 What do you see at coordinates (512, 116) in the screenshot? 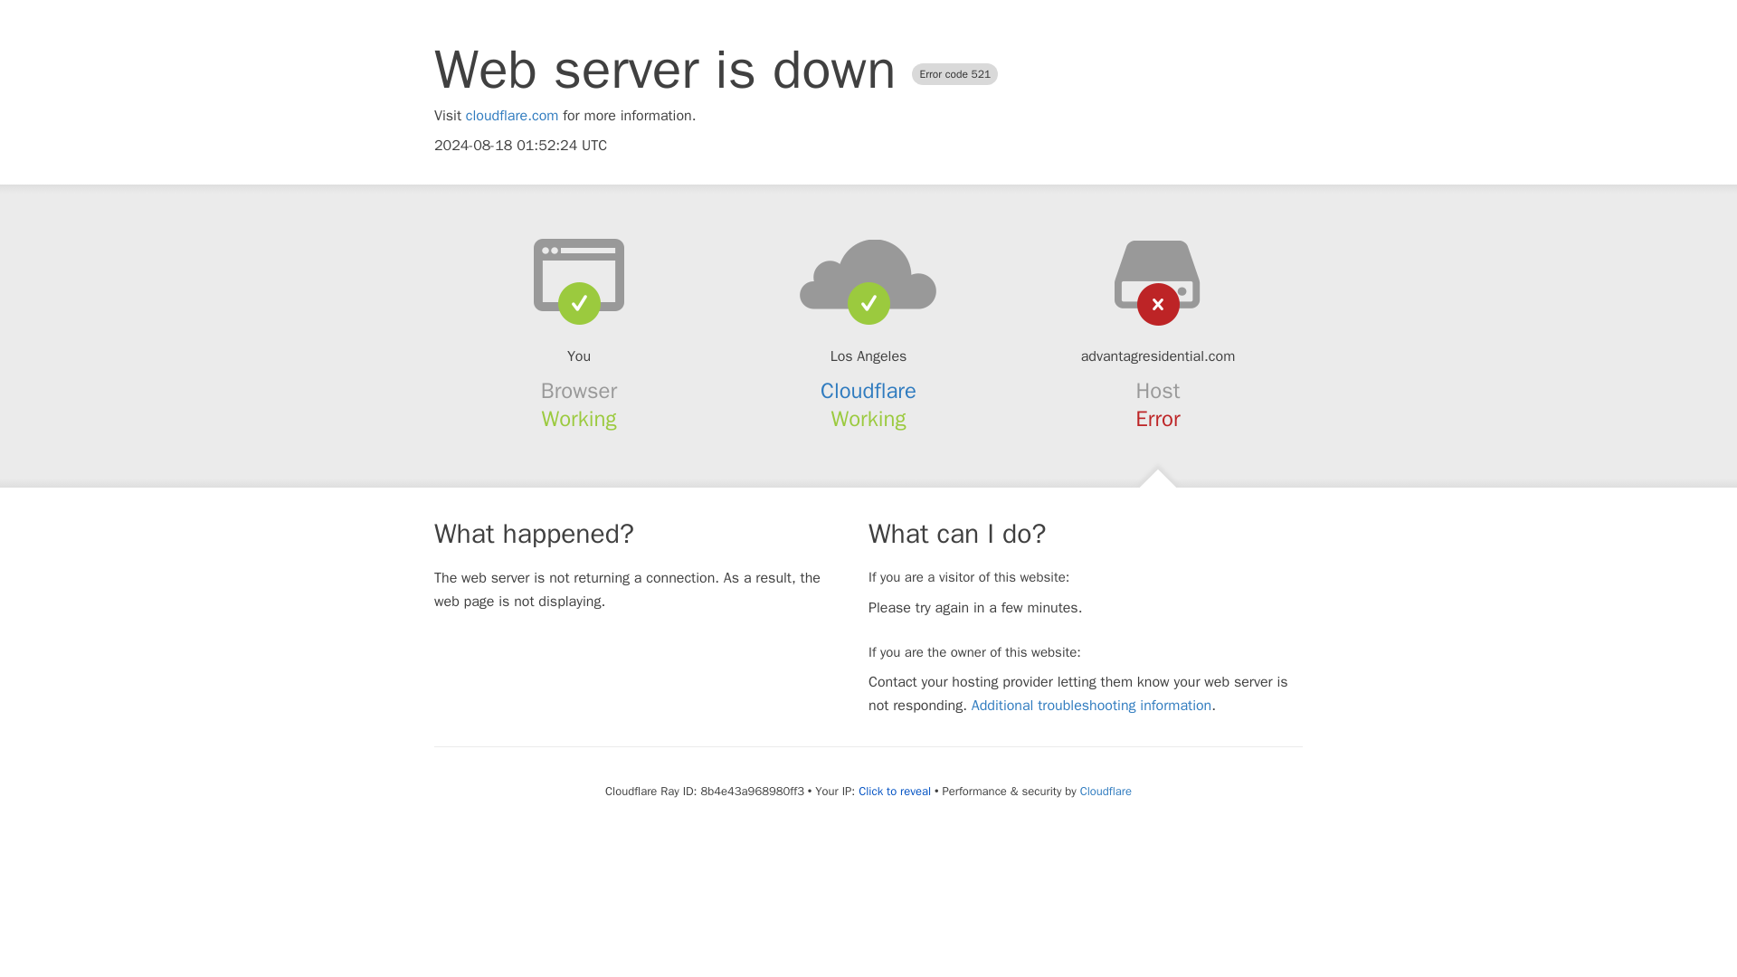
I see `cloudflare.com` at bounding box center [512, 116].